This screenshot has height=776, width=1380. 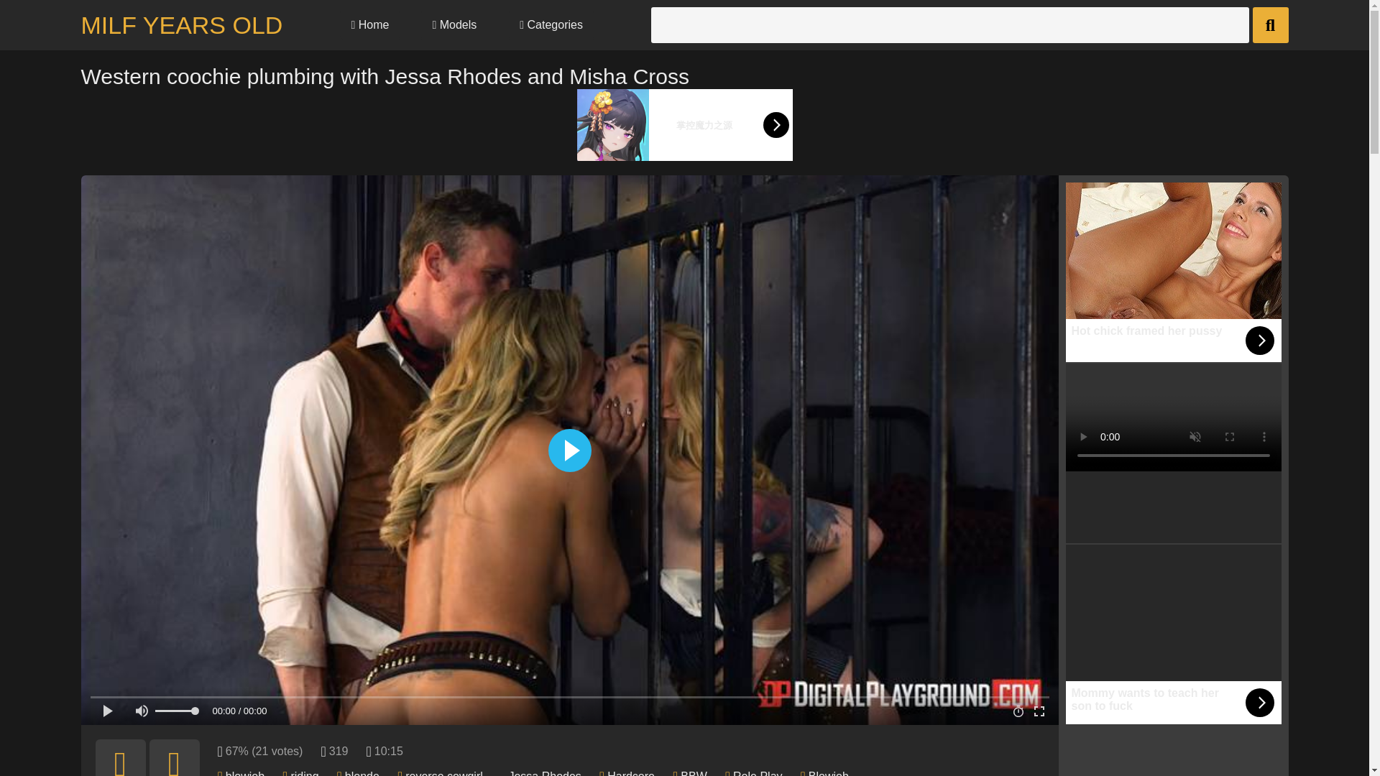 What do you see at coordinates (693, 773) in the screenshot?
I see `BBW` at bounding box center [693, 773].